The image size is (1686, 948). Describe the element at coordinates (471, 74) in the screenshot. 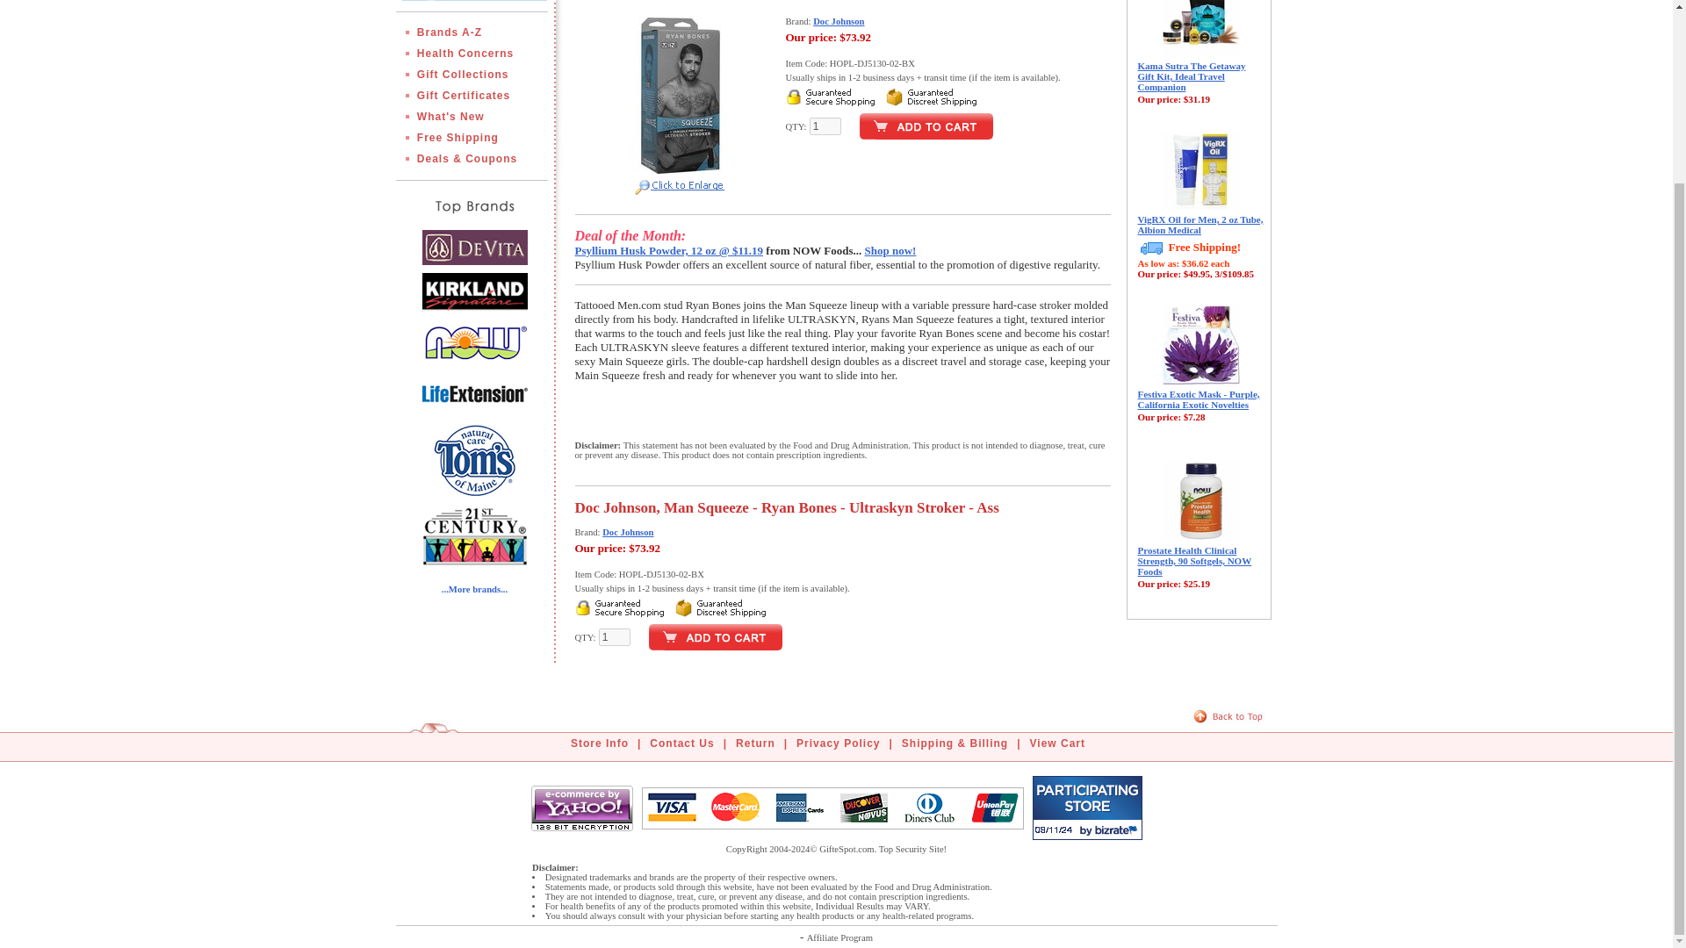

I see `Gift Collections` at that location.